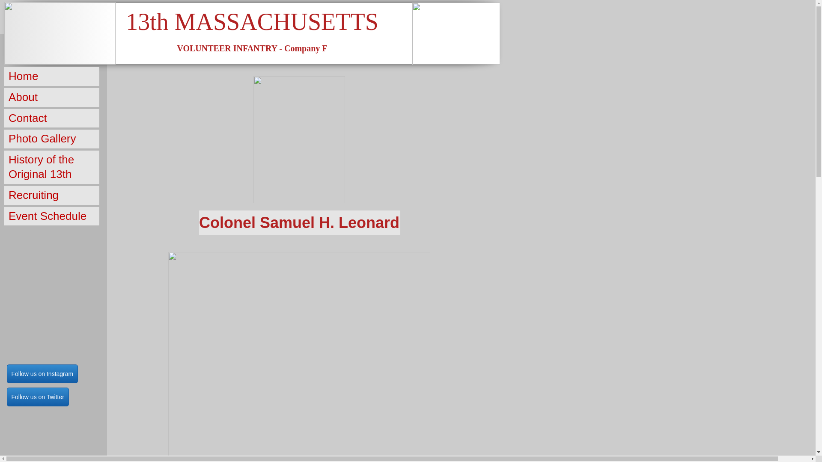 This screenshot has height=462, width=822. Describe the element at coordinates (52, 98) in the screenshot. I see `About` at that location.